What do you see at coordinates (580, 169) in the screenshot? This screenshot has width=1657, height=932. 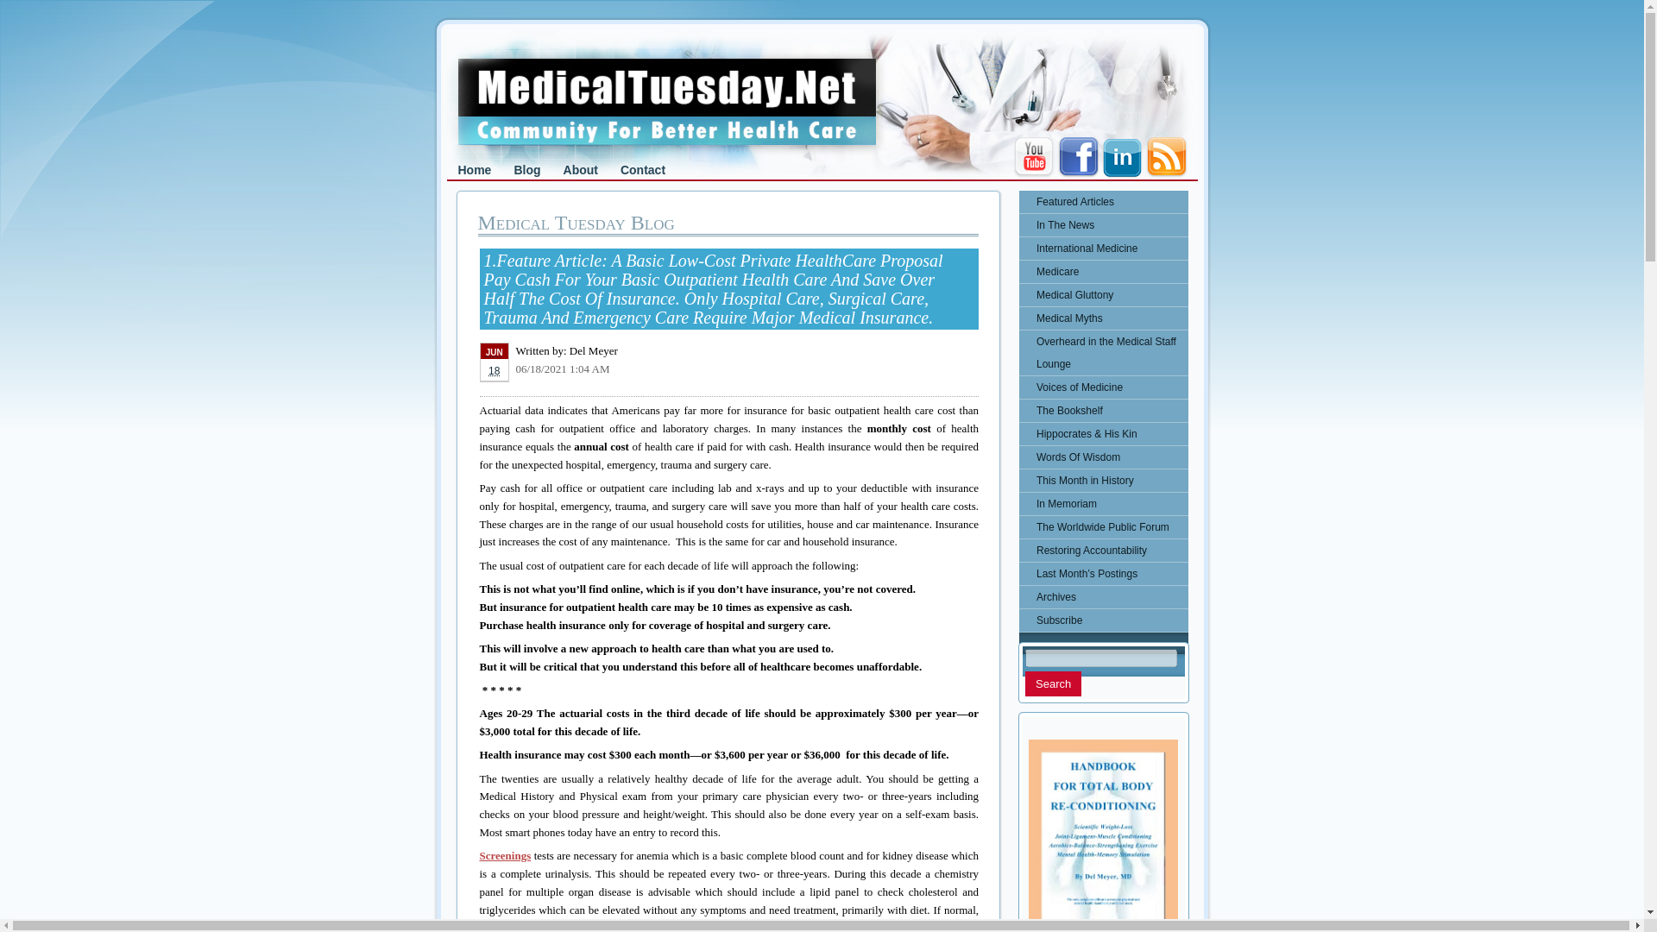 I see `About` at bounding box center [580, 169].